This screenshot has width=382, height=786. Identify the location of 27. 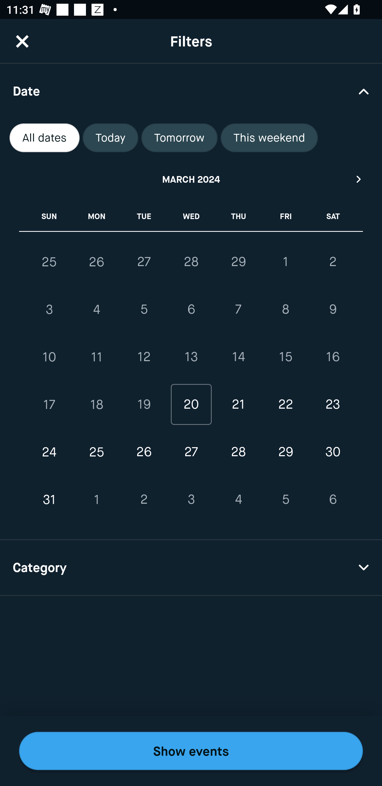
(191, 452).